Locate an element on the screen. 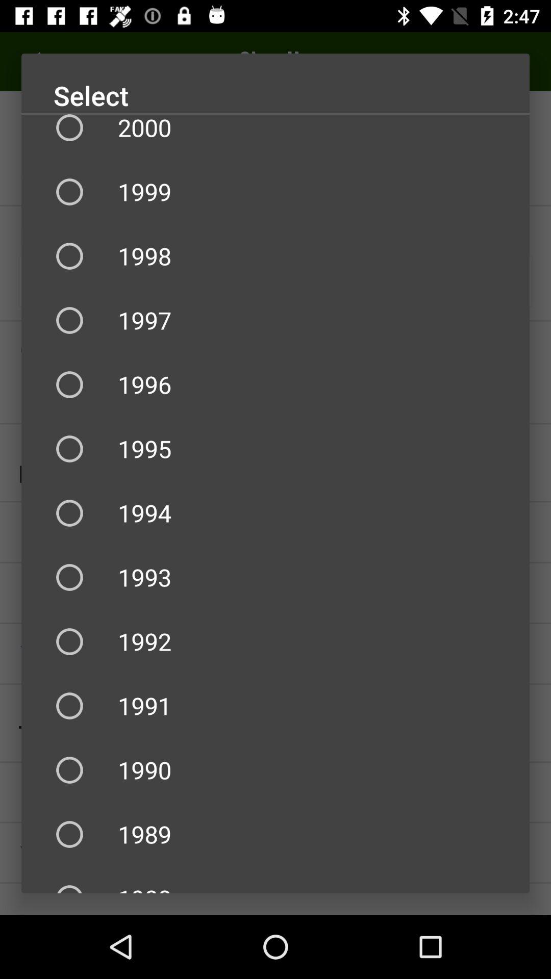  choose the icon below the 1991 icon is located at coordinates (275, 770).